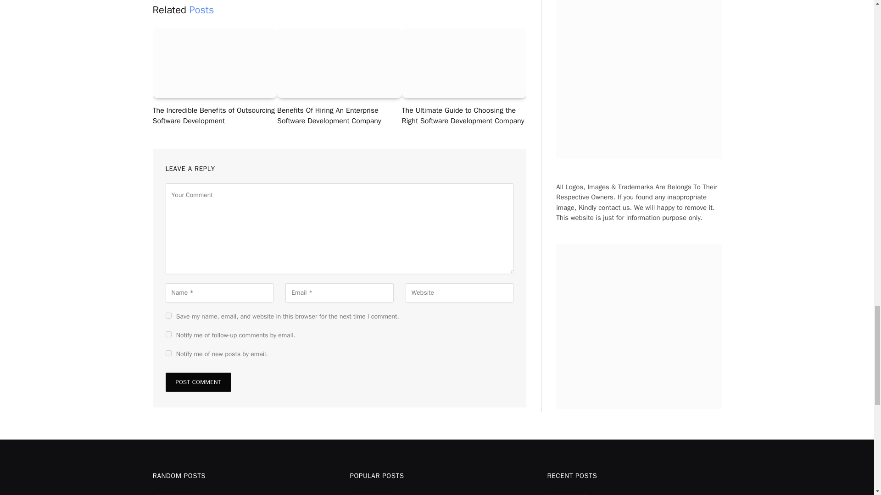 Image resolution: width=881 pixels, height=495 pixels. I want to click on yes, so click(168, 315).